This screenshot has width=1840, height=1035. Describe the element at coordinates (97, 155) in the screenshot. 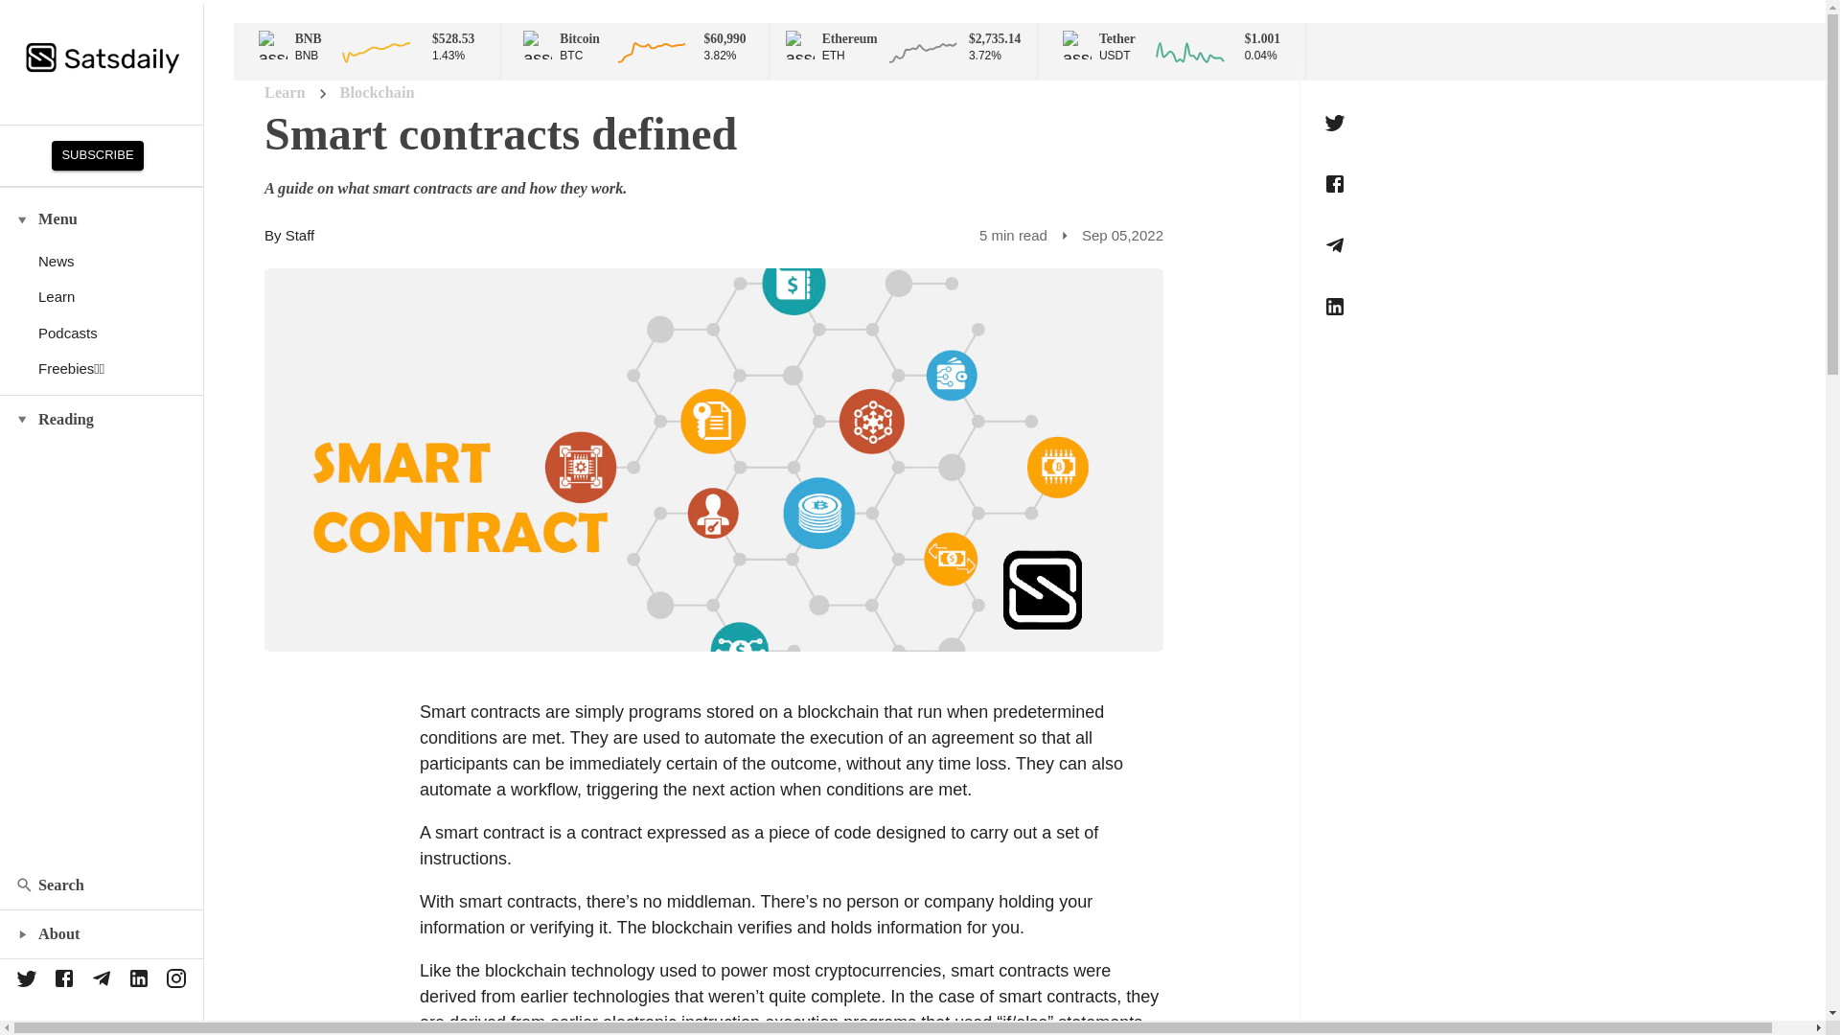

I see `SUBSCRIBE` at that location.